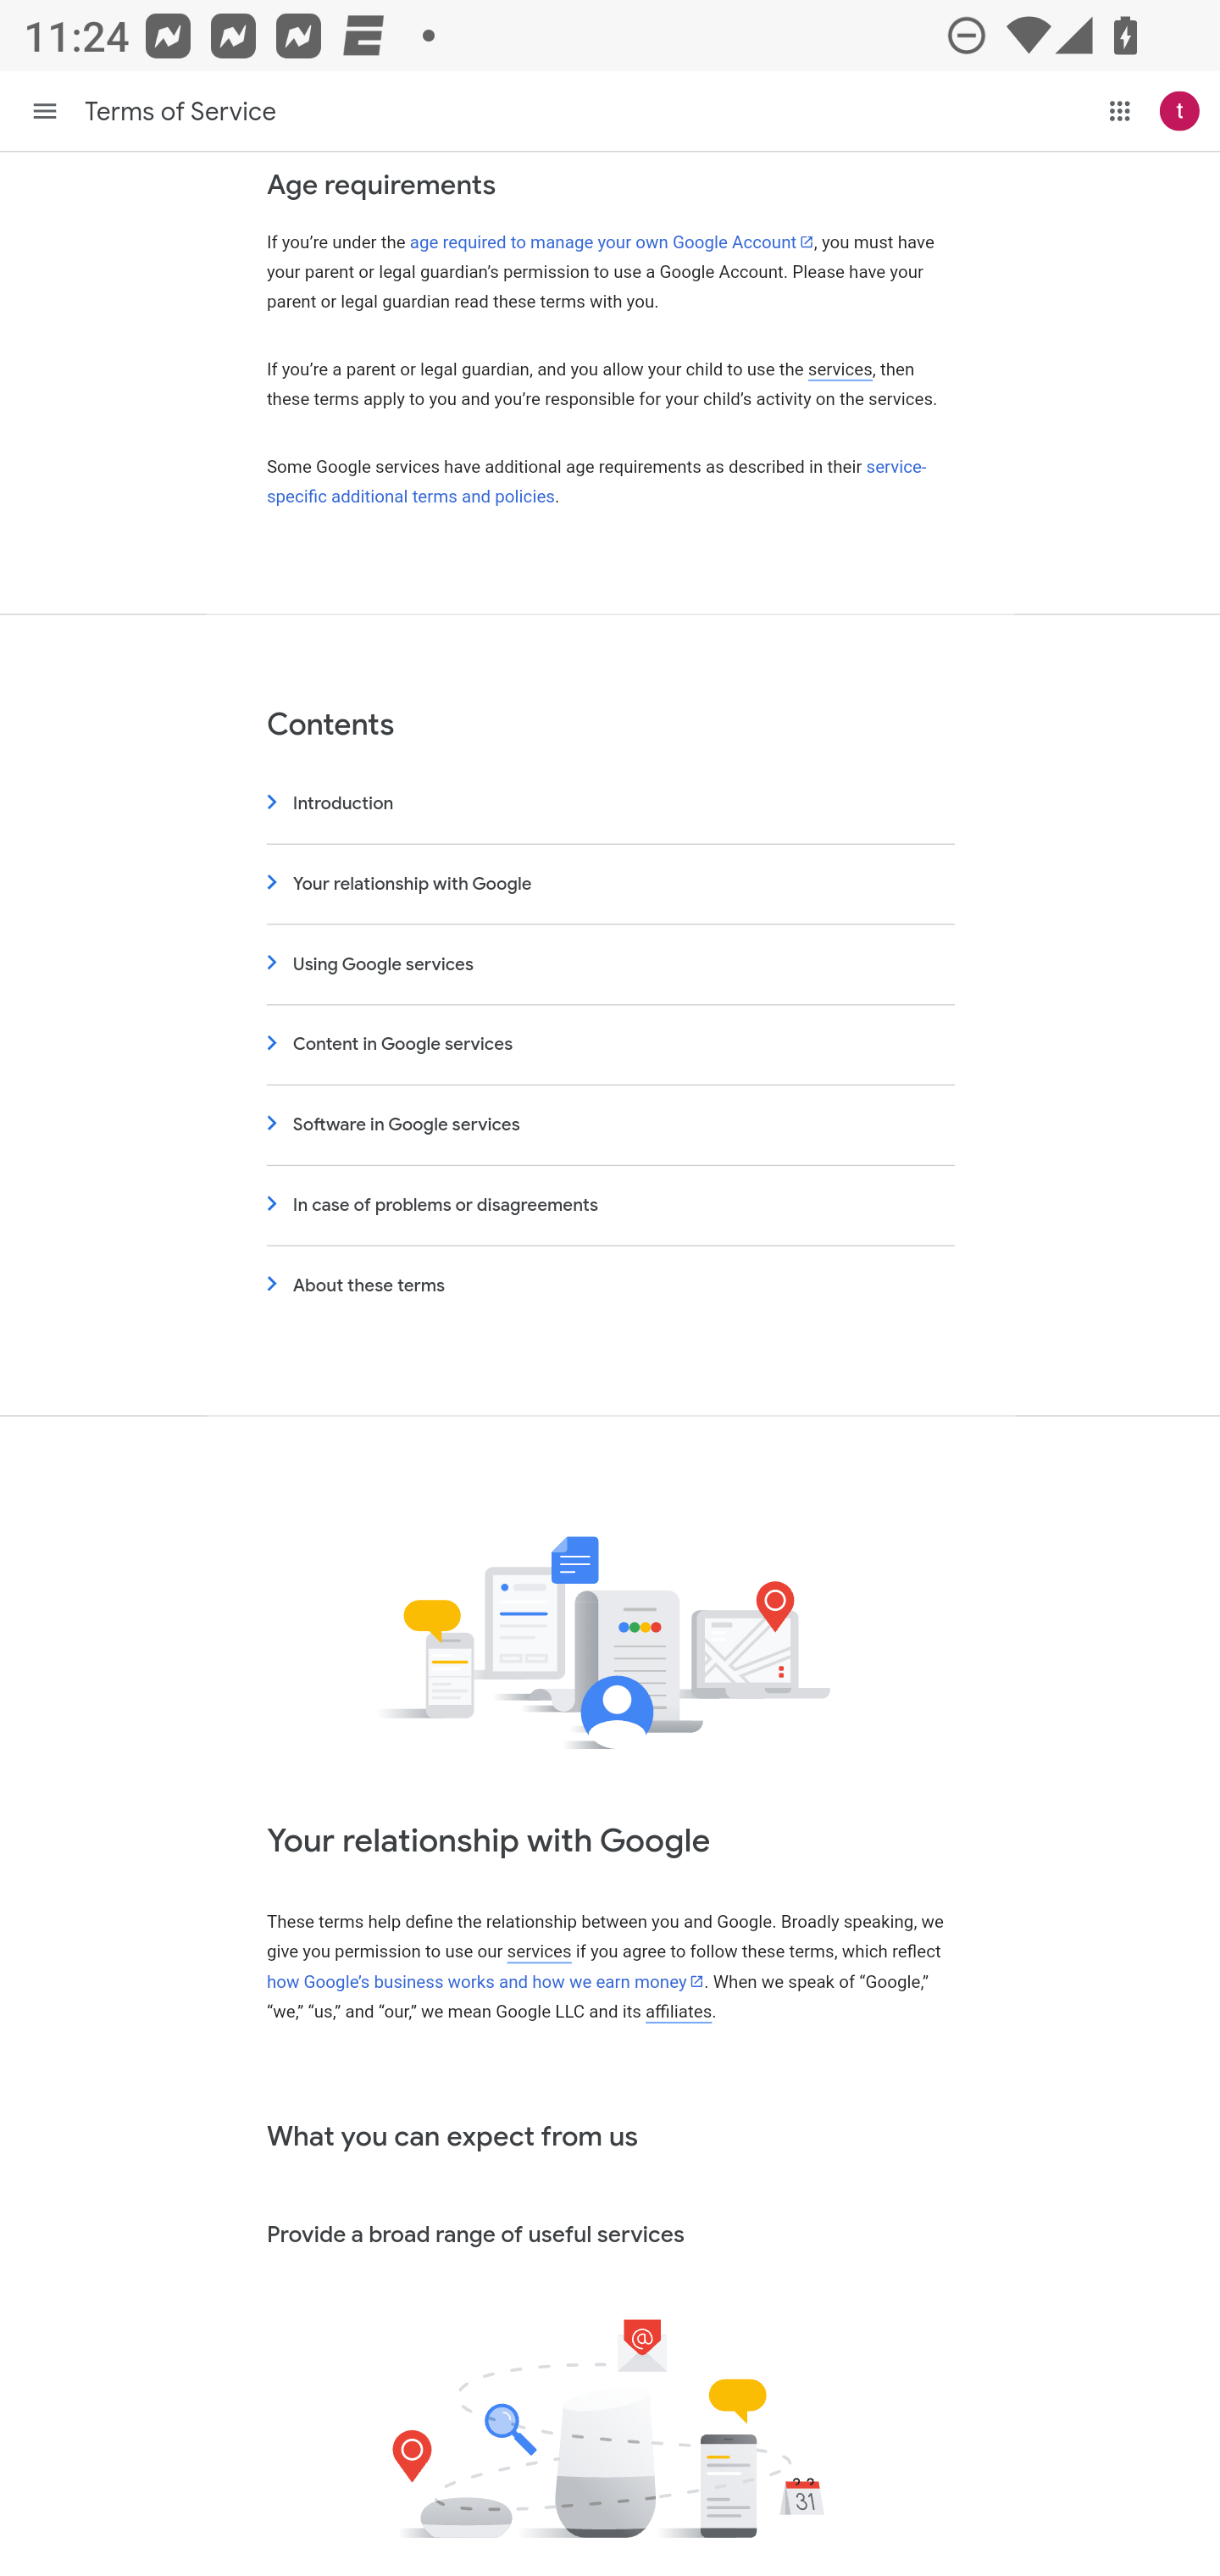  I want to click on how Google’s business works and how we earn money, so click(485, 1981).